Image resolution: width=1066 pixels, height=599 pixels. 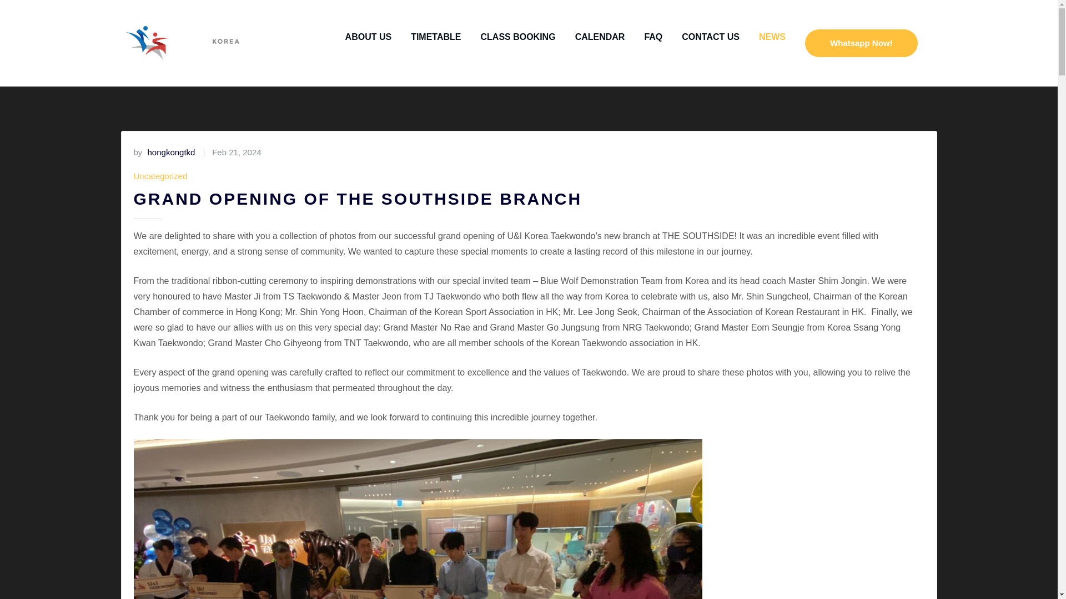 What do you see at coordinates (517, 37) in the screenshot?
I see `CLASS BOOKING` at bounding box center [517, 37].